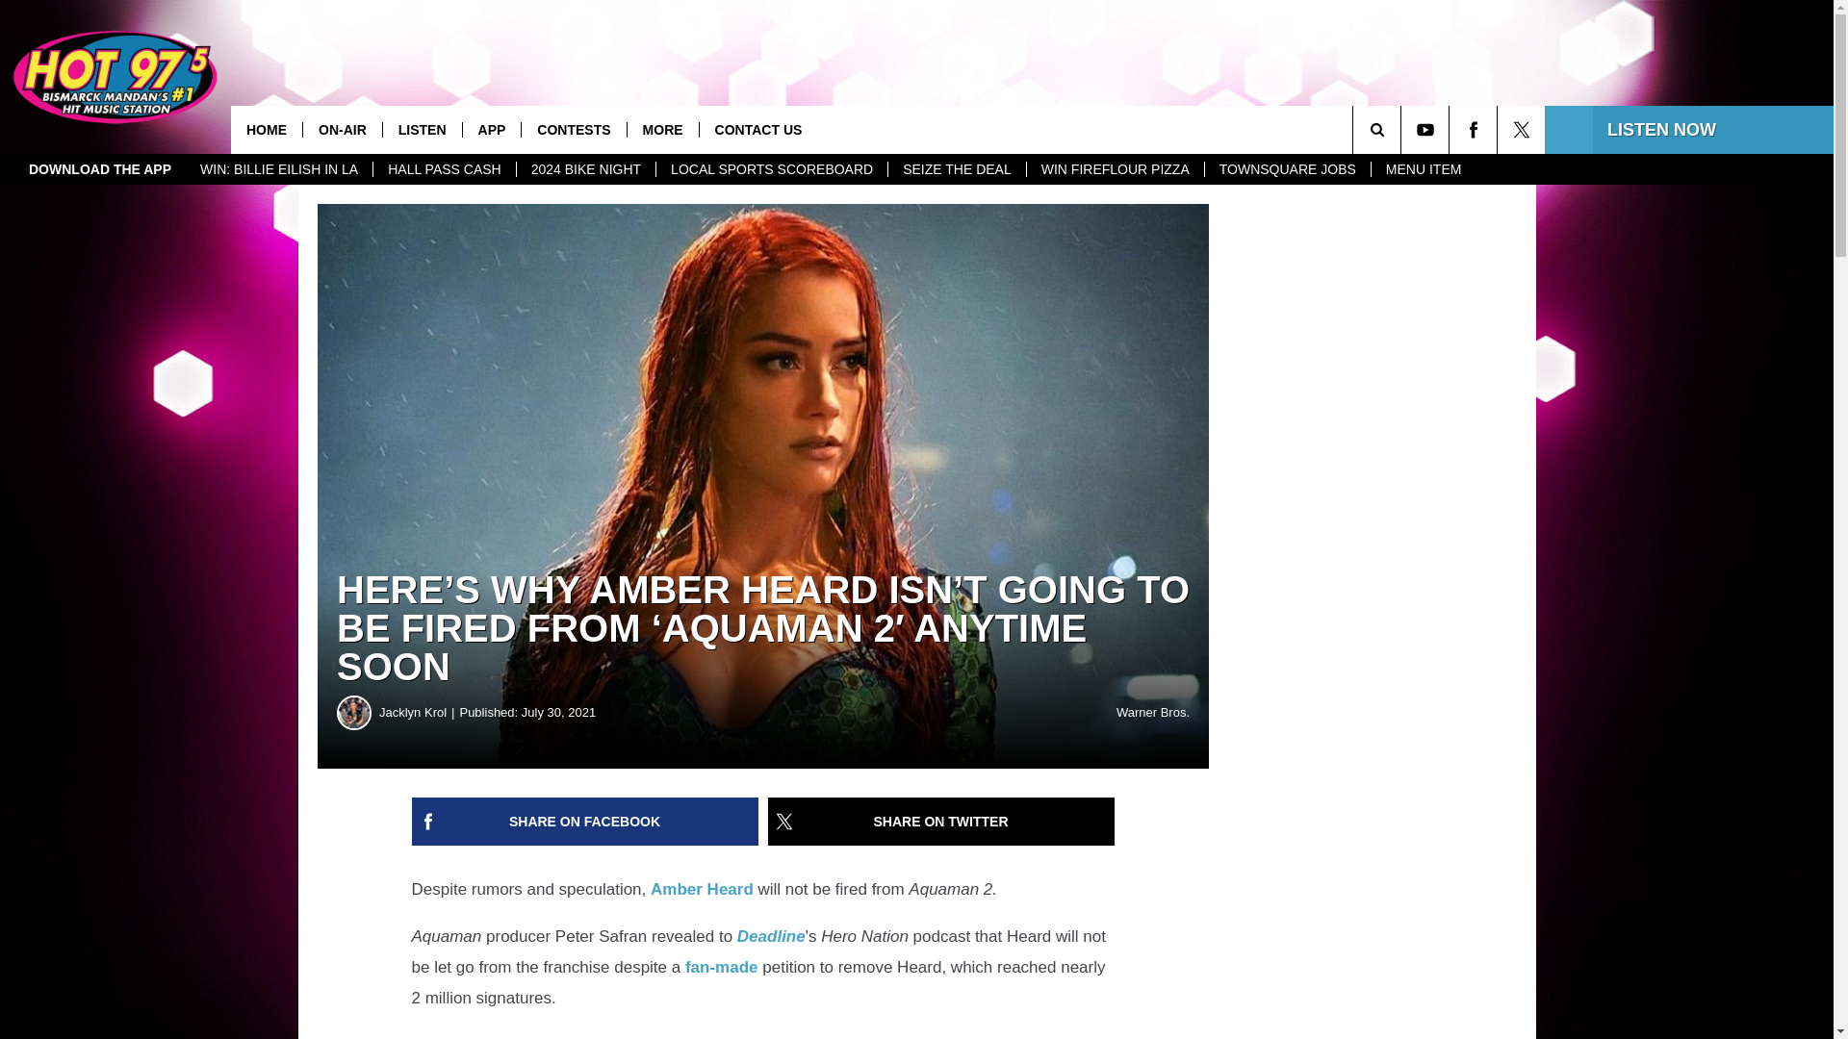 This screenshot has height=1039, width=1848. What do you see at coordinates (771, 169) in the screenshot?
I see `LOCAL SPORTS SCOREBOARD` at bounding box center [771, 169].